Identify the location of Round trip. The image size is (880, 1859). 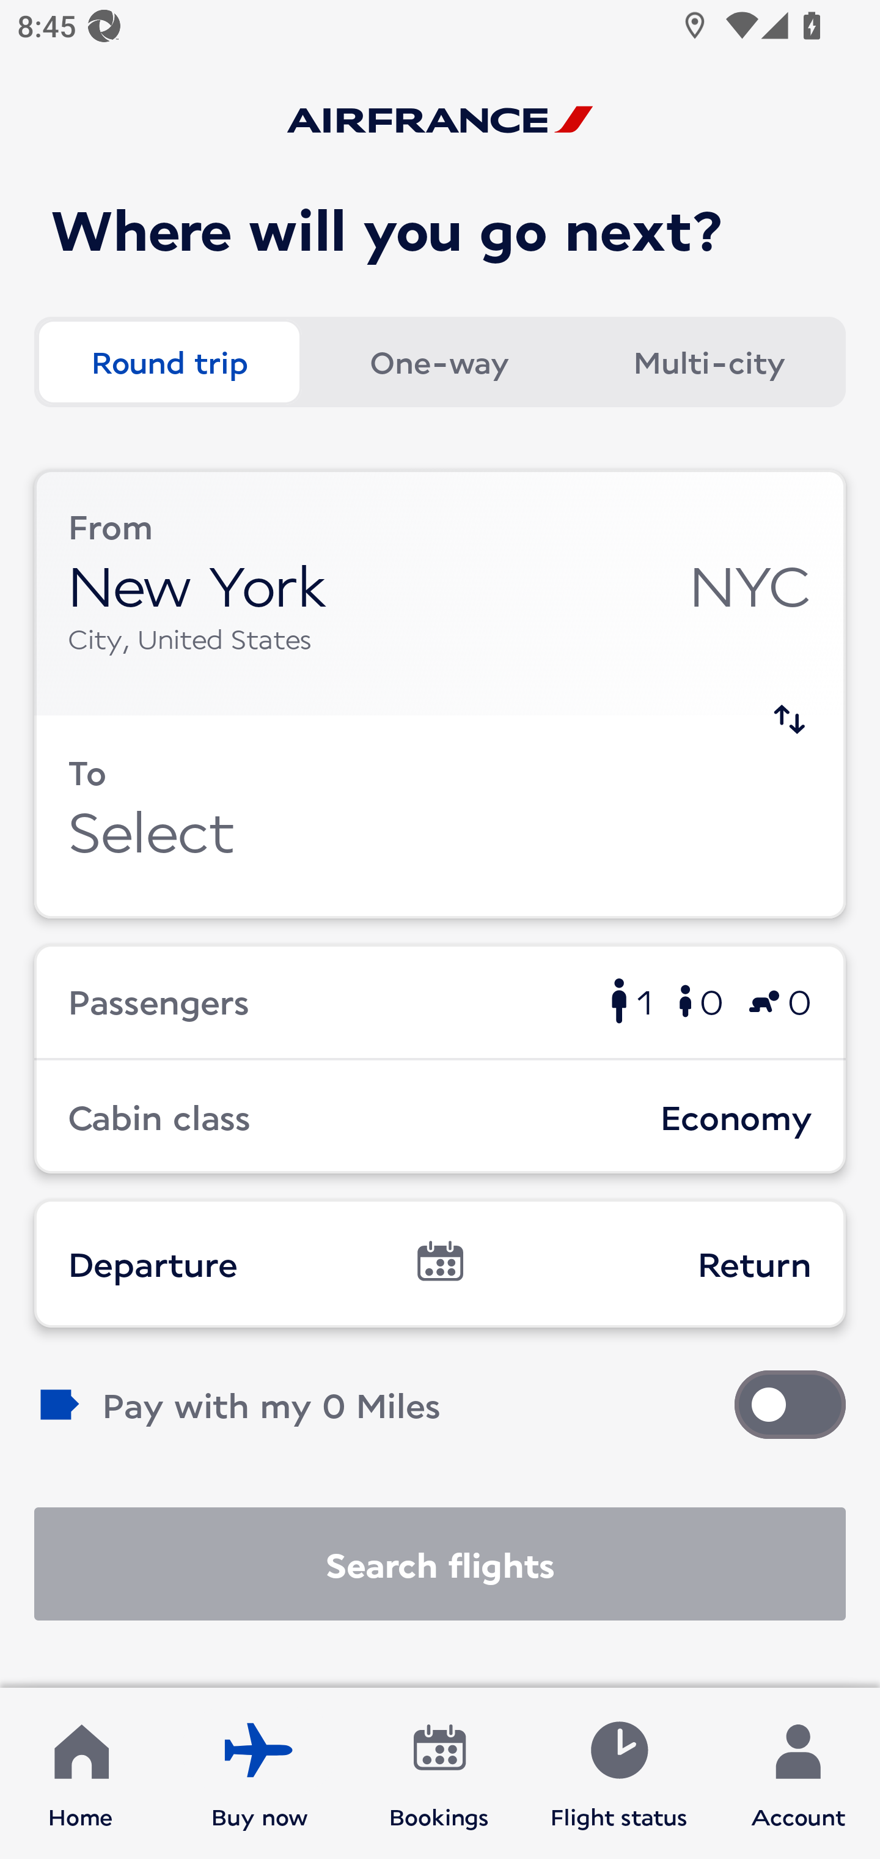
(169, 361).